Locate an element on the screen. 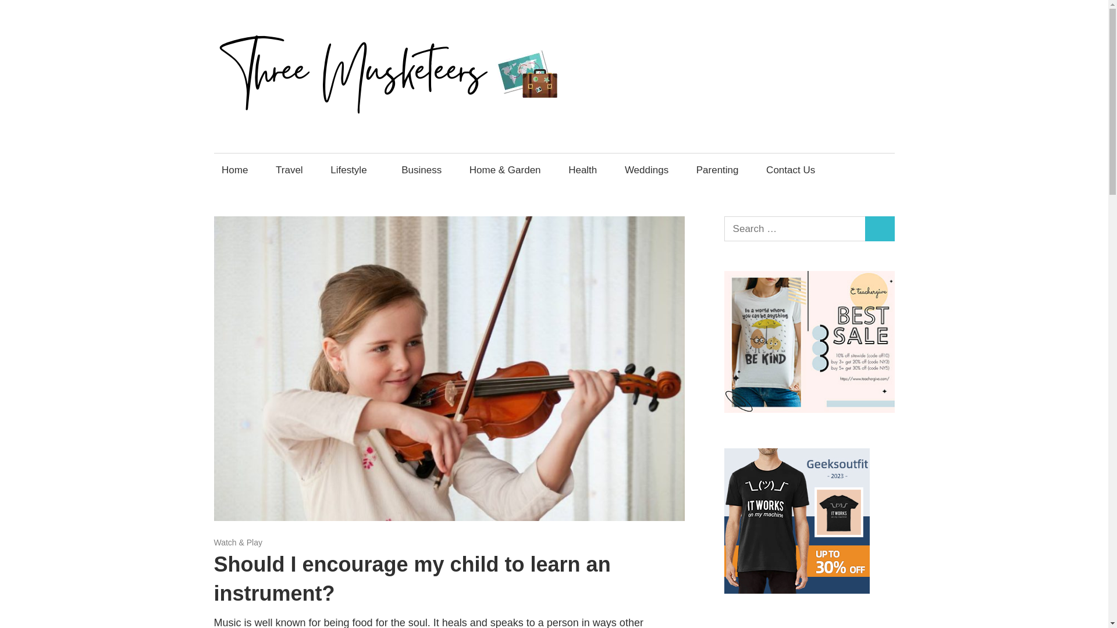  Lifestyle is located at coordinates (352, 170).